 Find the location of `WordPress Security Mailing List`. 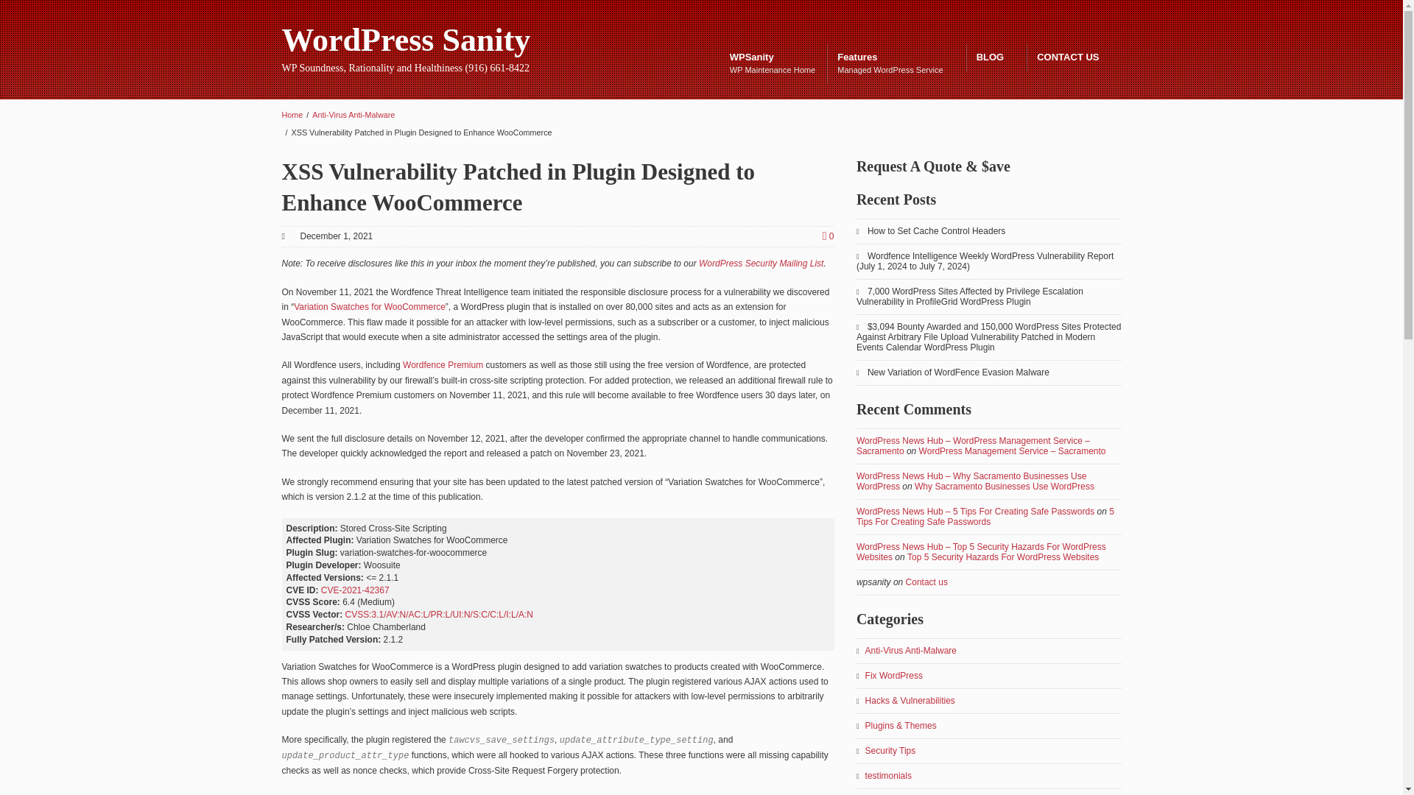

WordPress Security Mailing List is located at coordinates (760, 264).